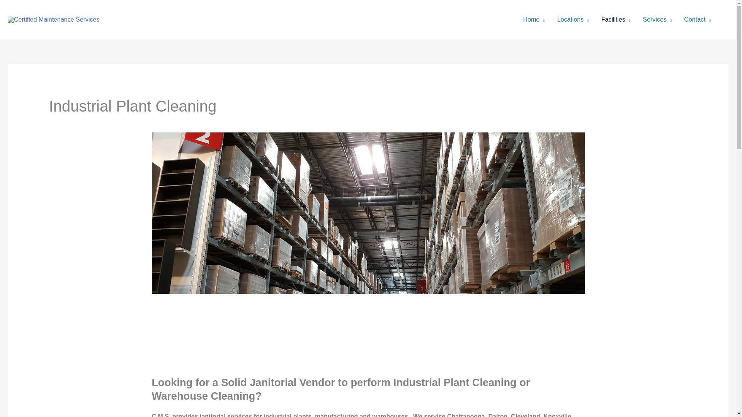 Image resolution: width=742 pixels, height=417 pixels. Describe the element at coordinates (573, 20) in the screenshot. I see `Locations` at that location.